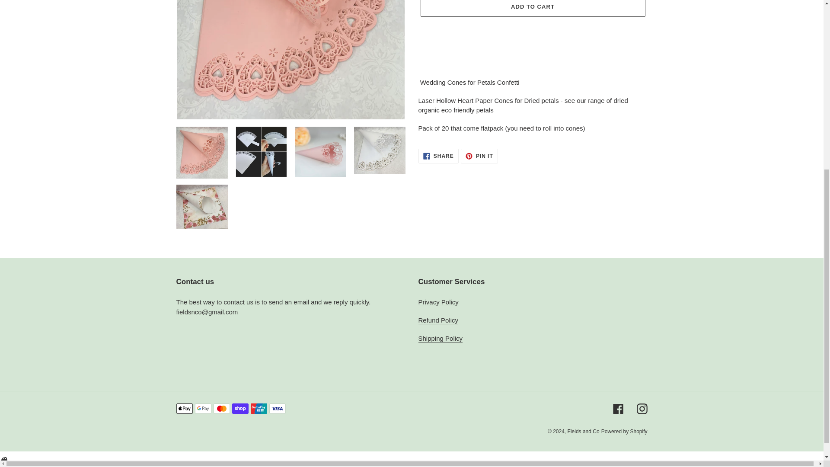  What do you see at coordinates (438, 156) in the screenshot?
I see `Refund Policy` at bounding box center [438, 156].